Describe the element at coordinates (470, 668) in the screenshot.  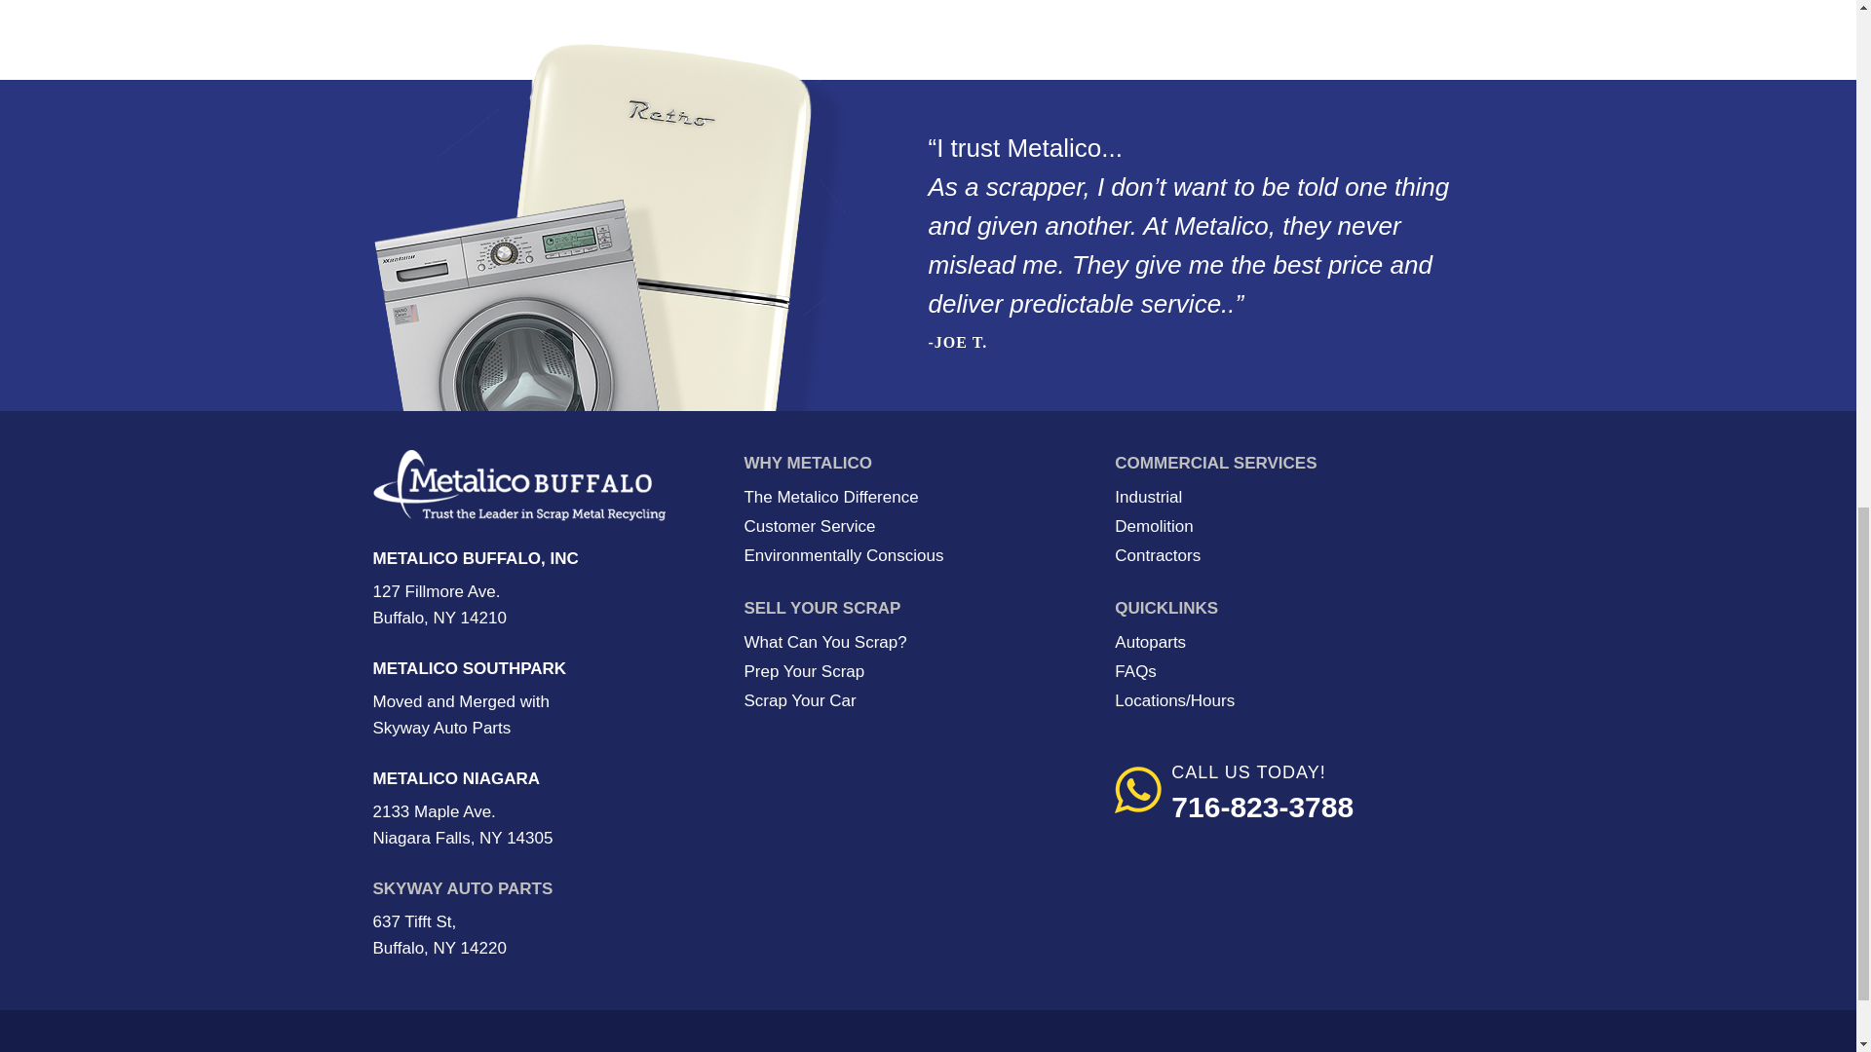
I see `METALICO SOUTHPARK` at that location.